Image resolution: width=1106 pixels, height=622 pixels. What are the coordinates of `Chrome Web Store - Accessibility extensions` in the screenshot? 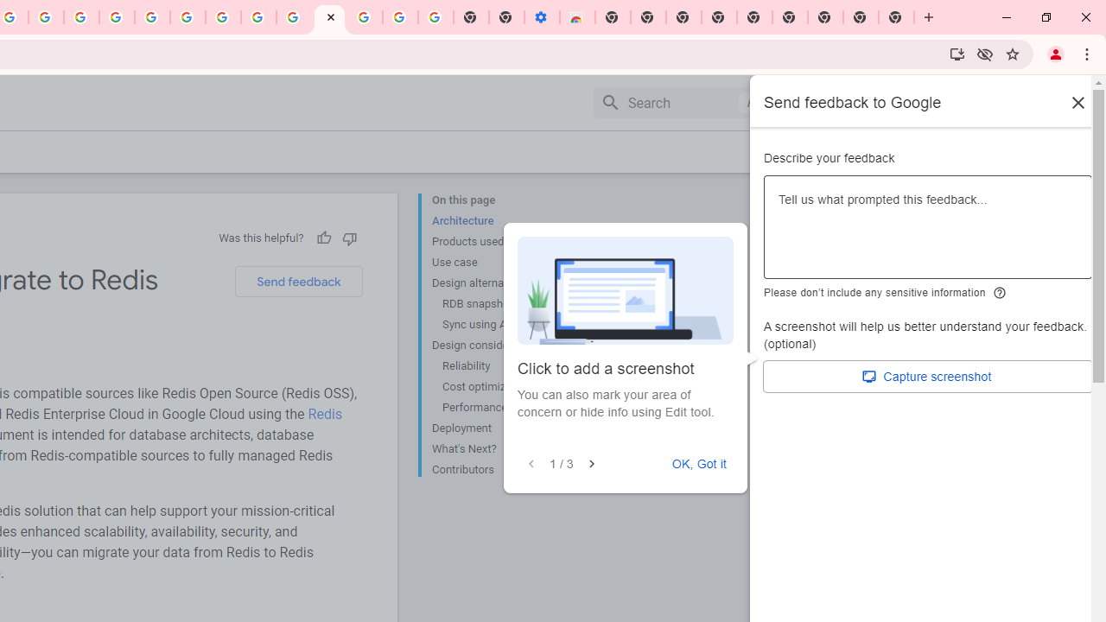 It's located at (577, 17).